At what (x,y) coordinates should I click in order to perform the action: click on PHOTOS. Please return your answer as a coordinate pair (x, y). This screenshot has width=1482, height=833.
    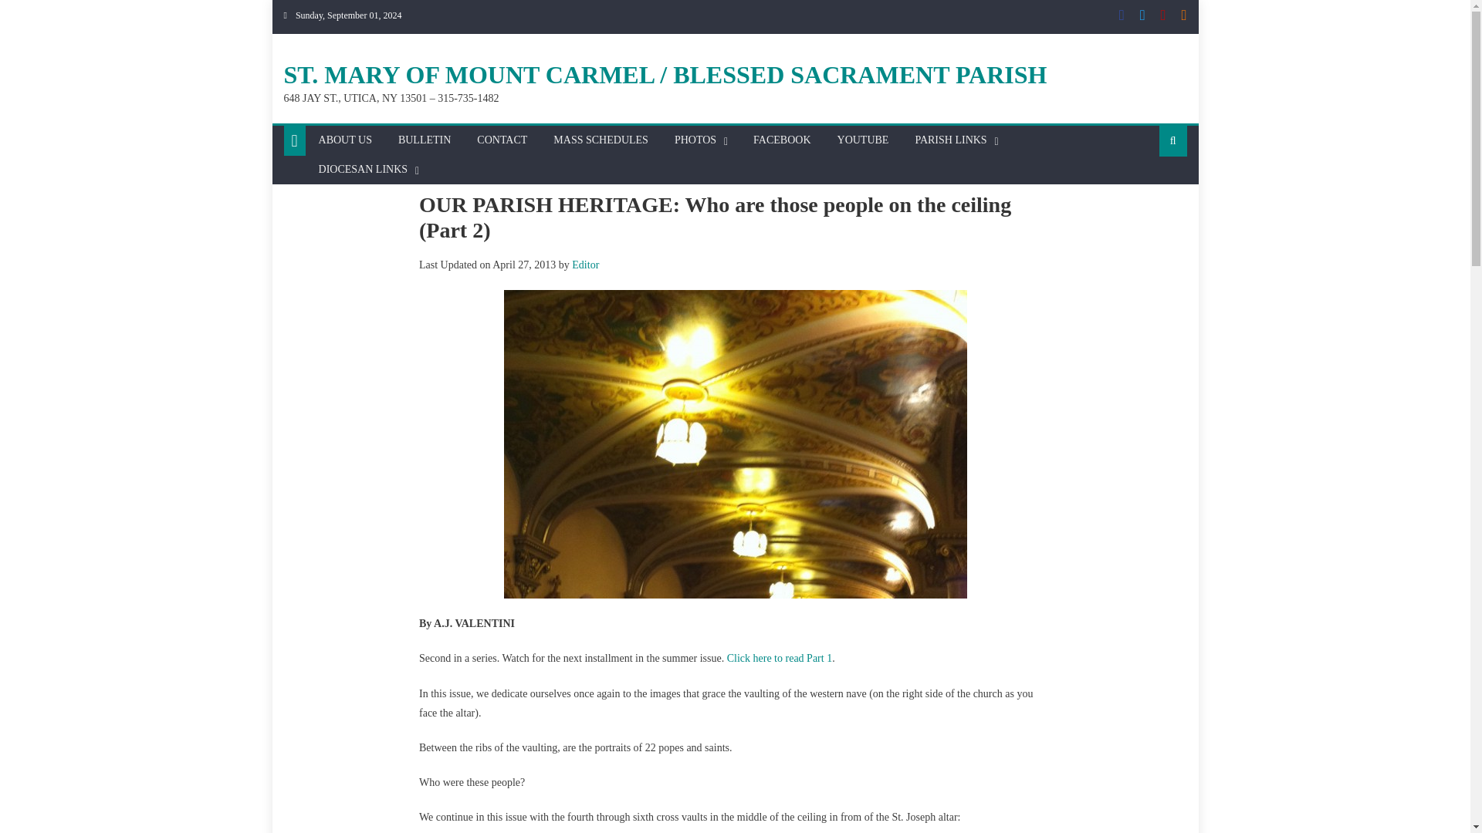
    Looking at the image, I should click on (695, 140).